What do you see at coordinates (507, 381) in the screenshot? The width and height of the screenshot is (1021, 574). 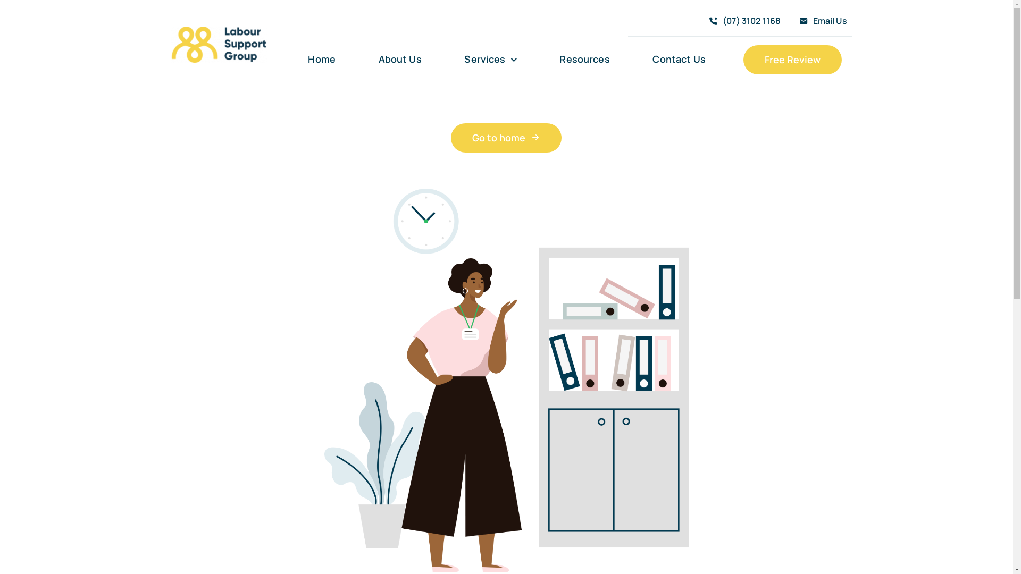 I see `Error 404` at bounding box center [507, 381].